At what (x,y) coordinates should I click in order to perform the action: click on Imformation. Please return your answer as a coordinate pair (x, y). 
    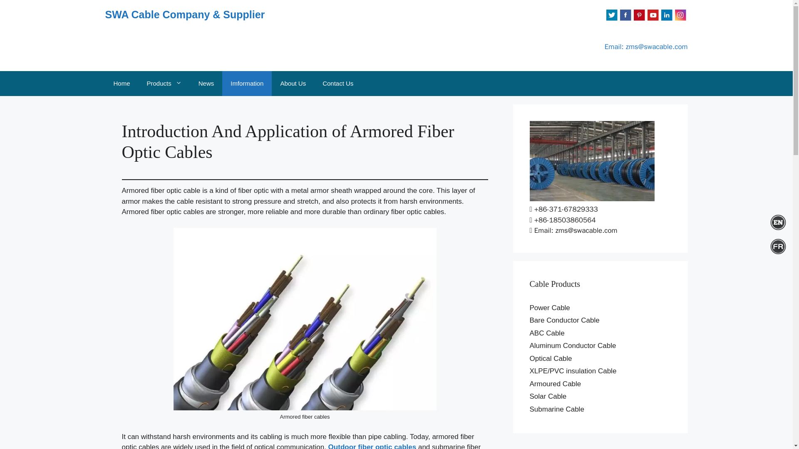
    Looking at the image, I should click on (246, 83).